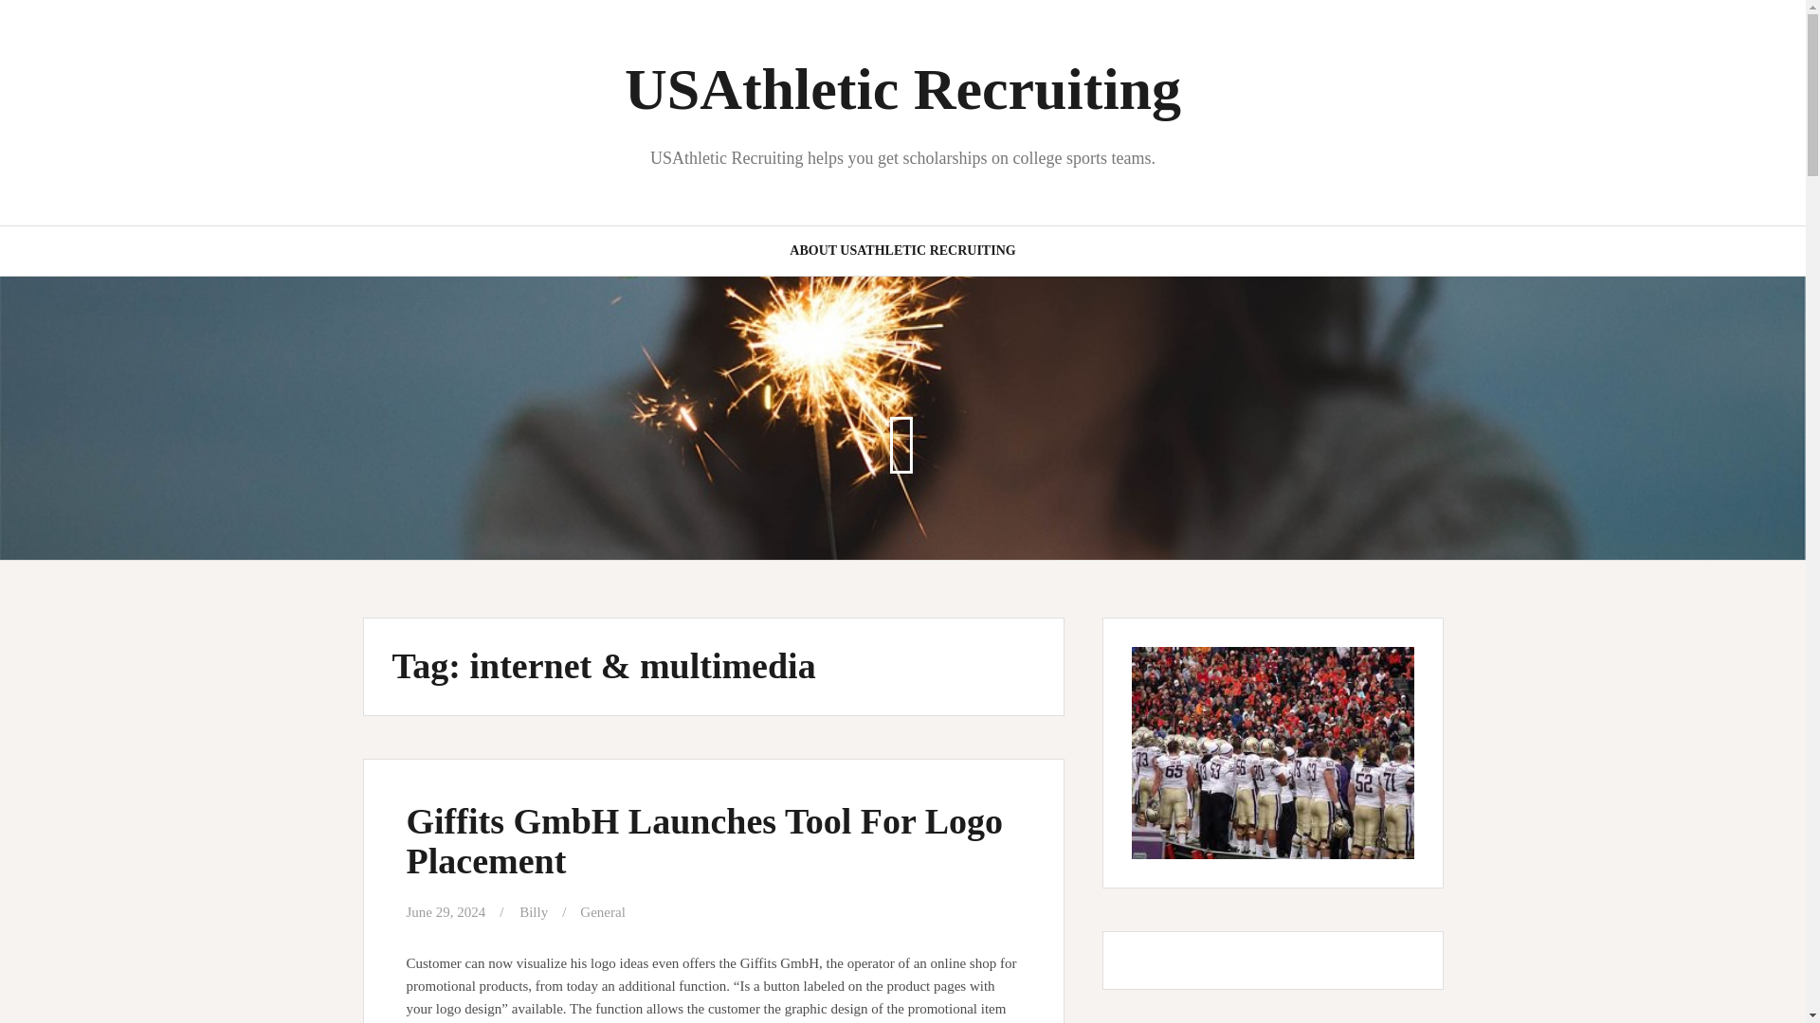 The width and height of the screenshot is (1820, 1023). Describe the element at coordinates (533, 911) in the screenshot. I see `Billy` at that location.